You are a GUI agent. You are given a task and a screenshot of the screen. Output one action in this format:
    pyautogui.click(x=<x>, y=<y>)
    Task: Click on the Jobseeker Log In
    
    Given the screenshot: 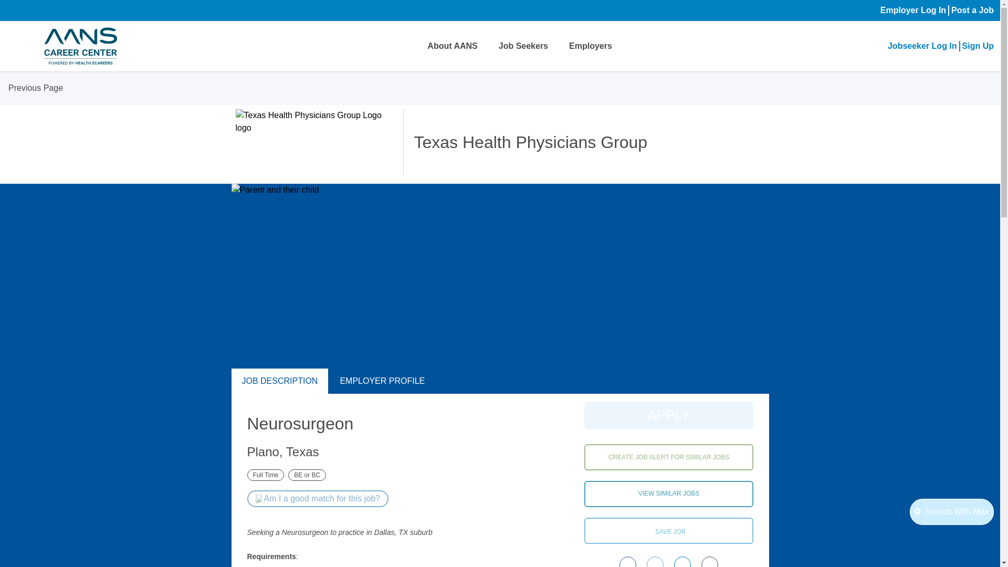 What is the action you would take?
    pyautogui.click(x=922, y=46)
    